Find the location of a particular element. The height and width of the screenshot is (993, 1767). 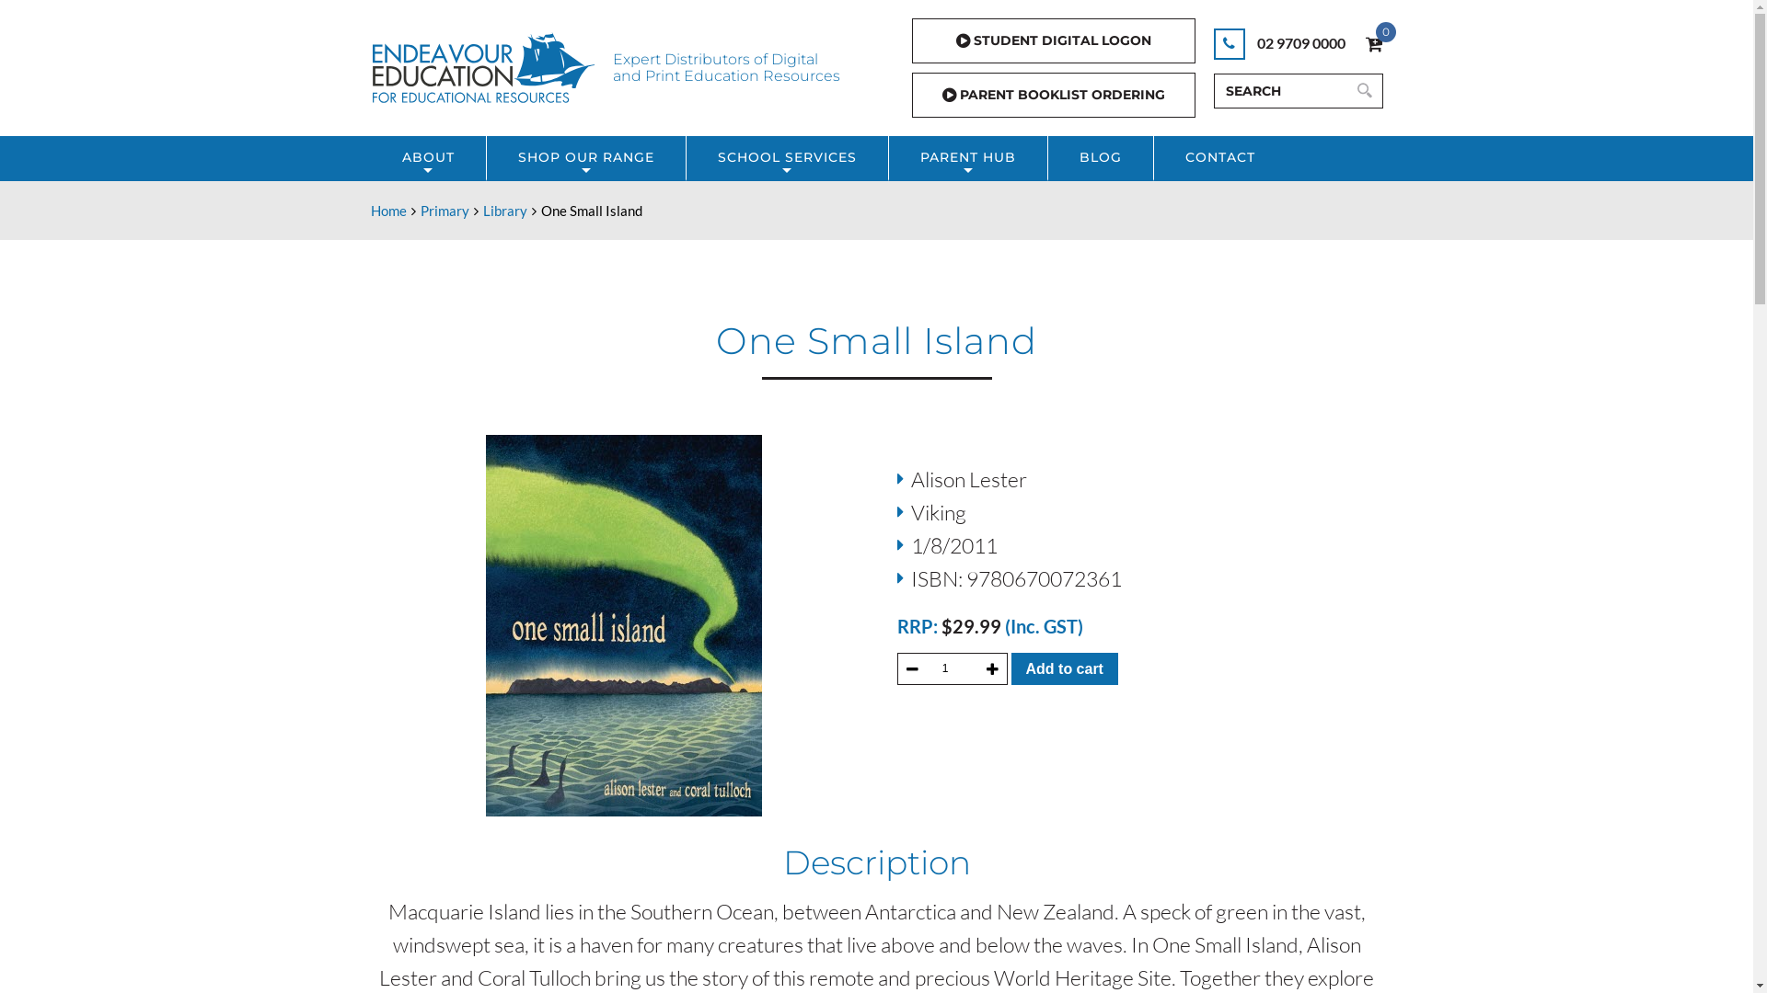

PARENT BOOKLIST ORDERING is located at coordinates (1053, 96).